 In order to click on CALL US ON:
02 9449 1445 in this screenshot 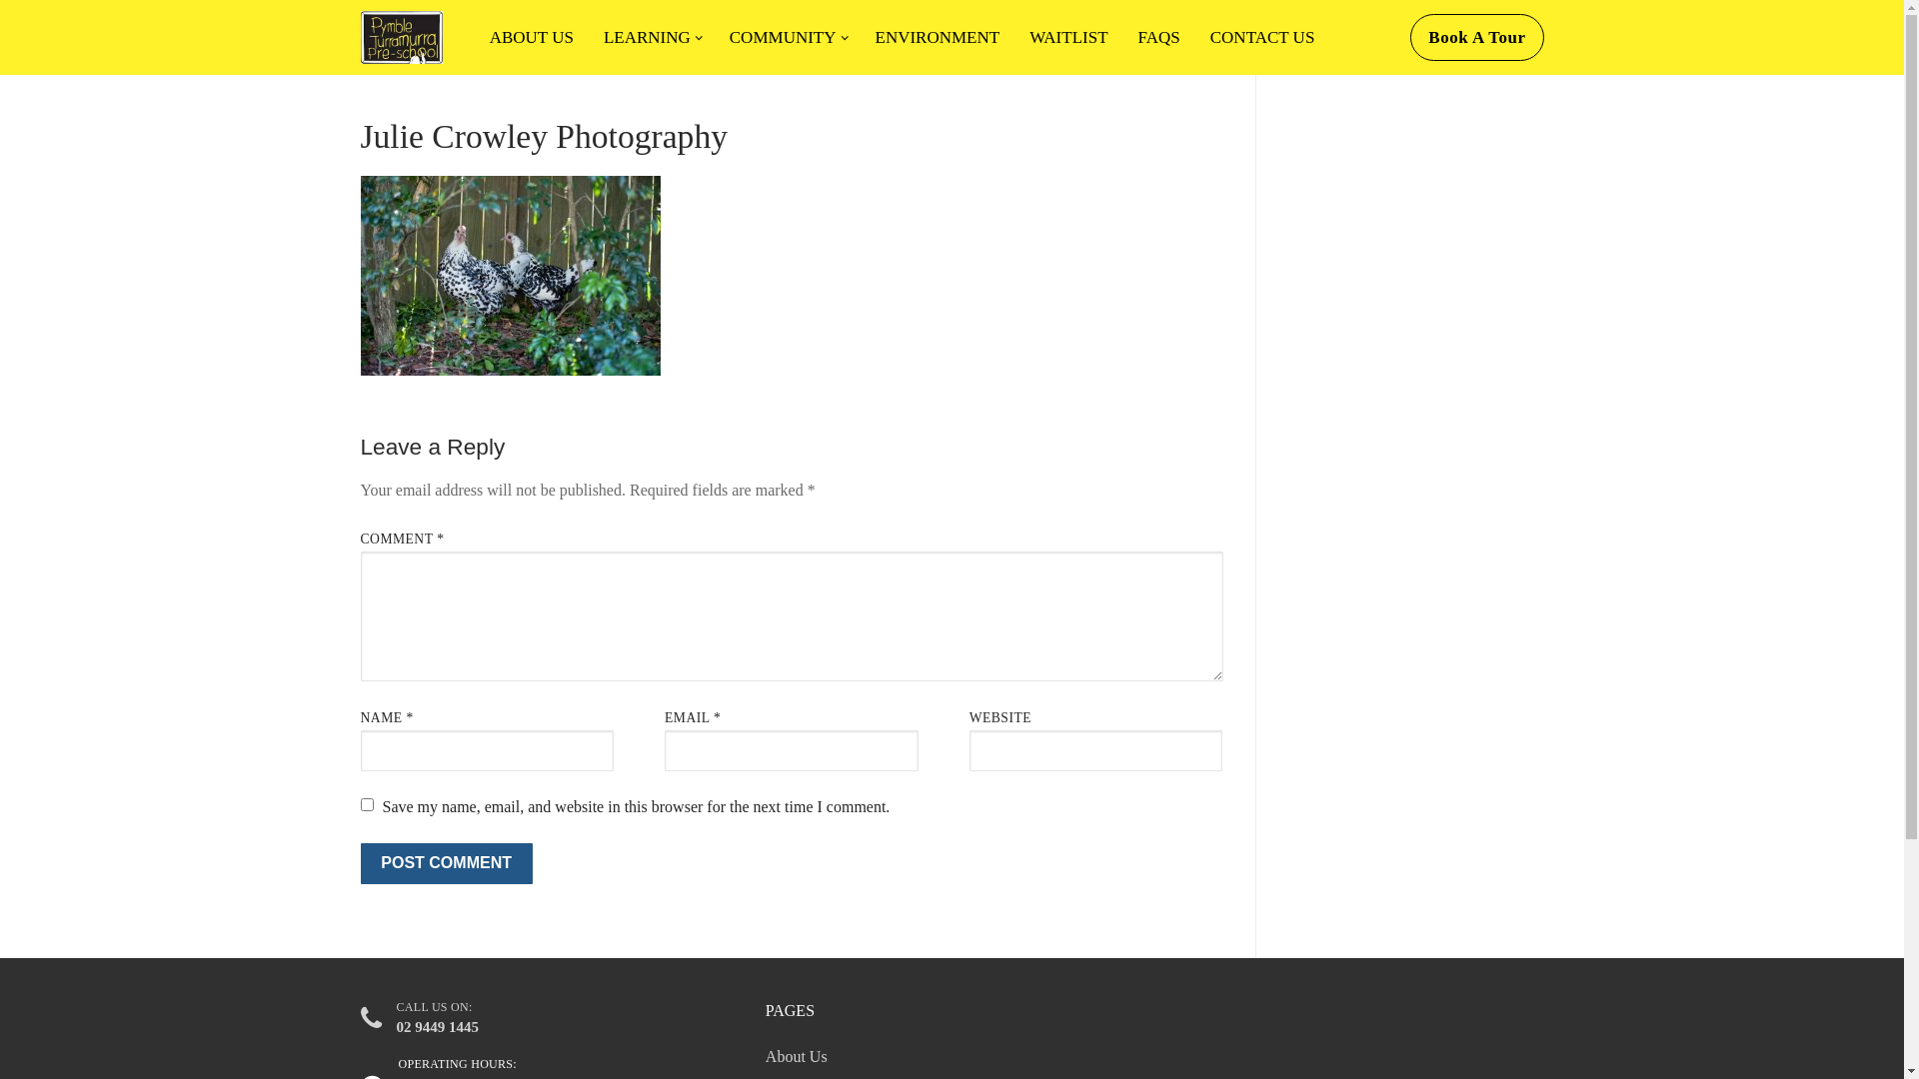, I will do `click(420, 1019)`.